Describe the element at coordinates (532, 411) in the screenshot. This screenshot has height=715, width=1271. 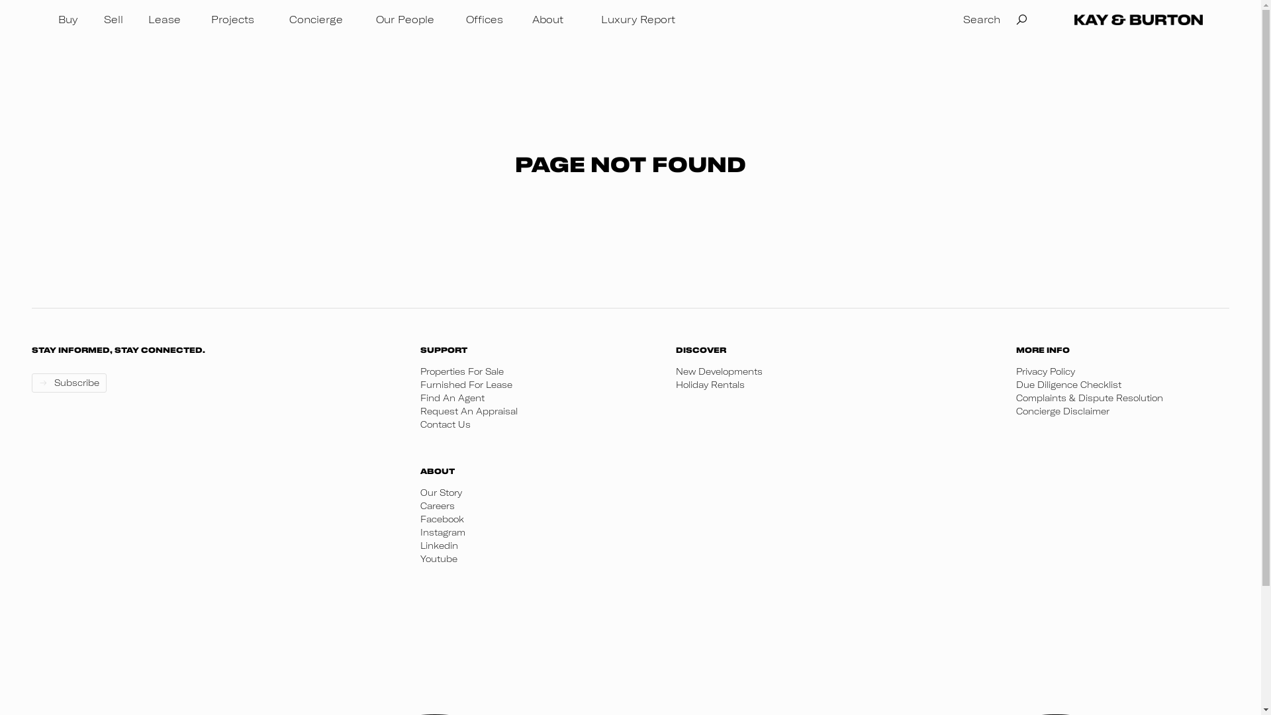
I see `Request An Appraisal` at that location.